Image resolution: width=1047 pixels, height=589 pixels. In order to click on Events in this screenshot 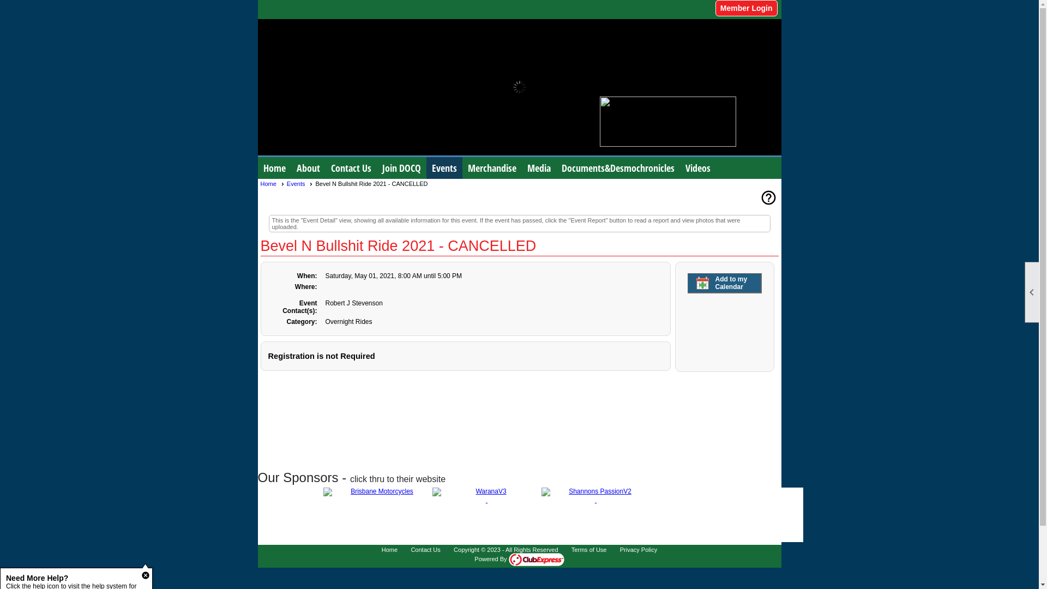, I will do `click(444, 168)`.